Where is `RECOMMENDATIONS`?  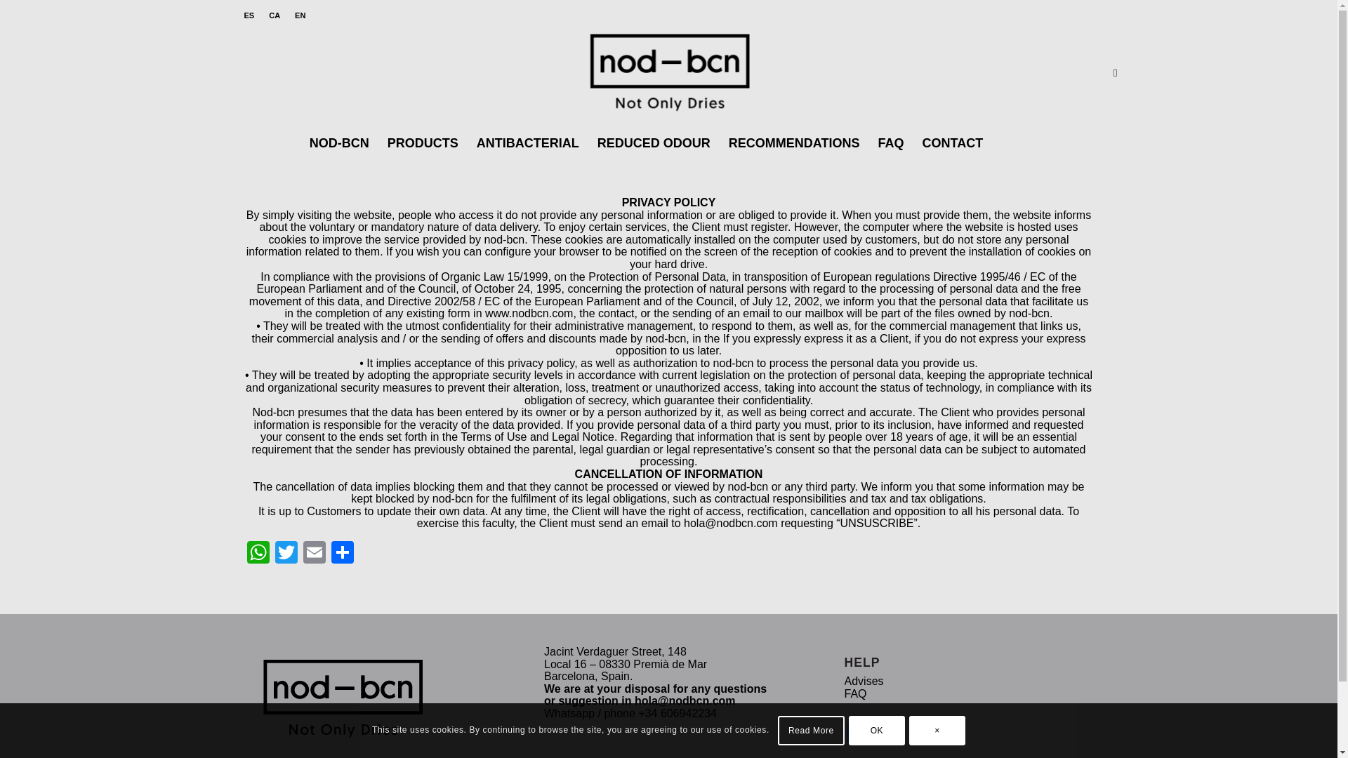 RECOMMENDATIONS is located at coordinates (795, 143).